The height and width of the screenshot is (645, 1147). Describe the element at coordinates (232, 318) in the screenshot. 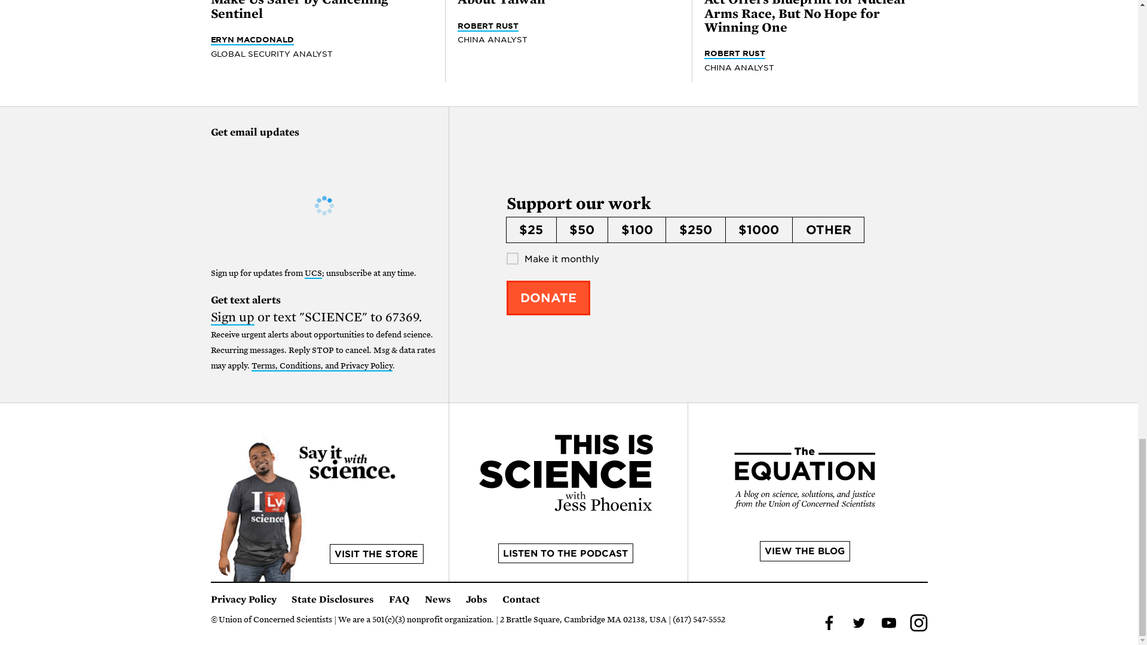

I see `Sign up` at that location.